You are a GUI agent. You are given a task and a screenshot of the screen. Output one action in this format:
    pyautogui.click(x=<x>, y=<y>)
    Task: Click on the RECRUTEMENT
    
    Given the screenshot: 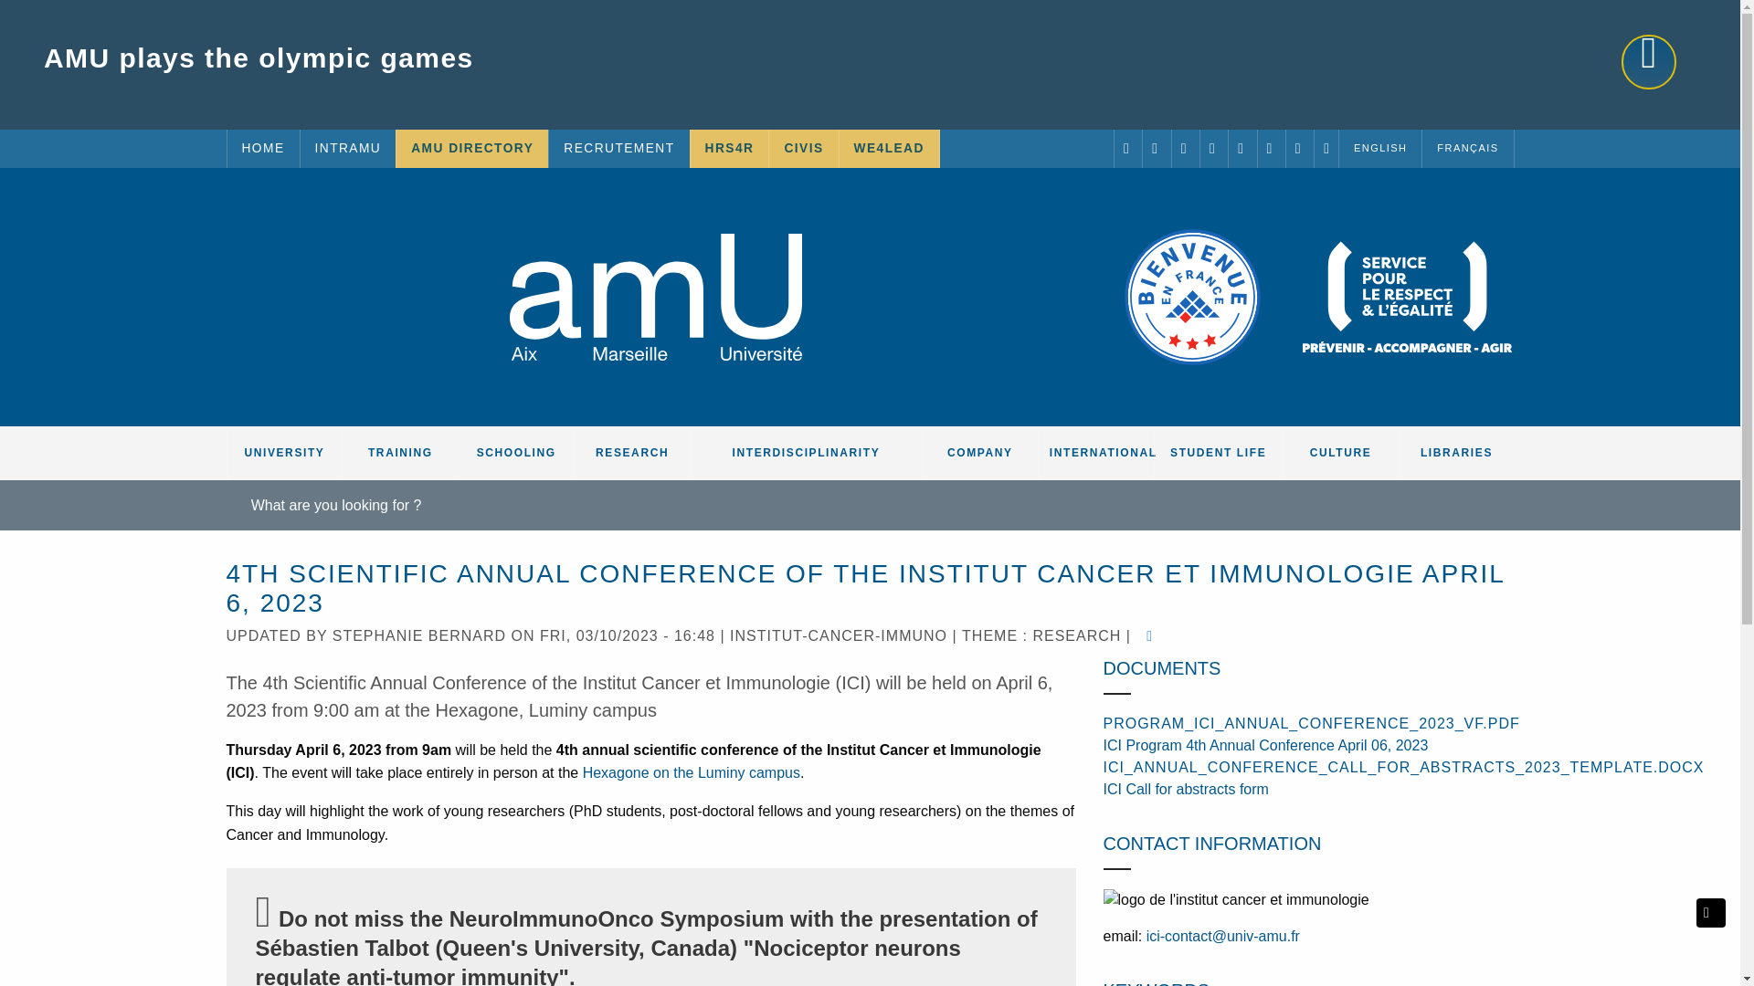 What is the action you would take?
    pyautogui.click(x=618, y=148)
    